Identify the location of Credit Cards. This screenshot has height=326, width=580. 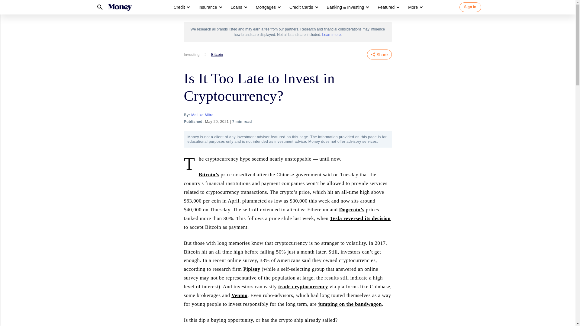
(303, 7).